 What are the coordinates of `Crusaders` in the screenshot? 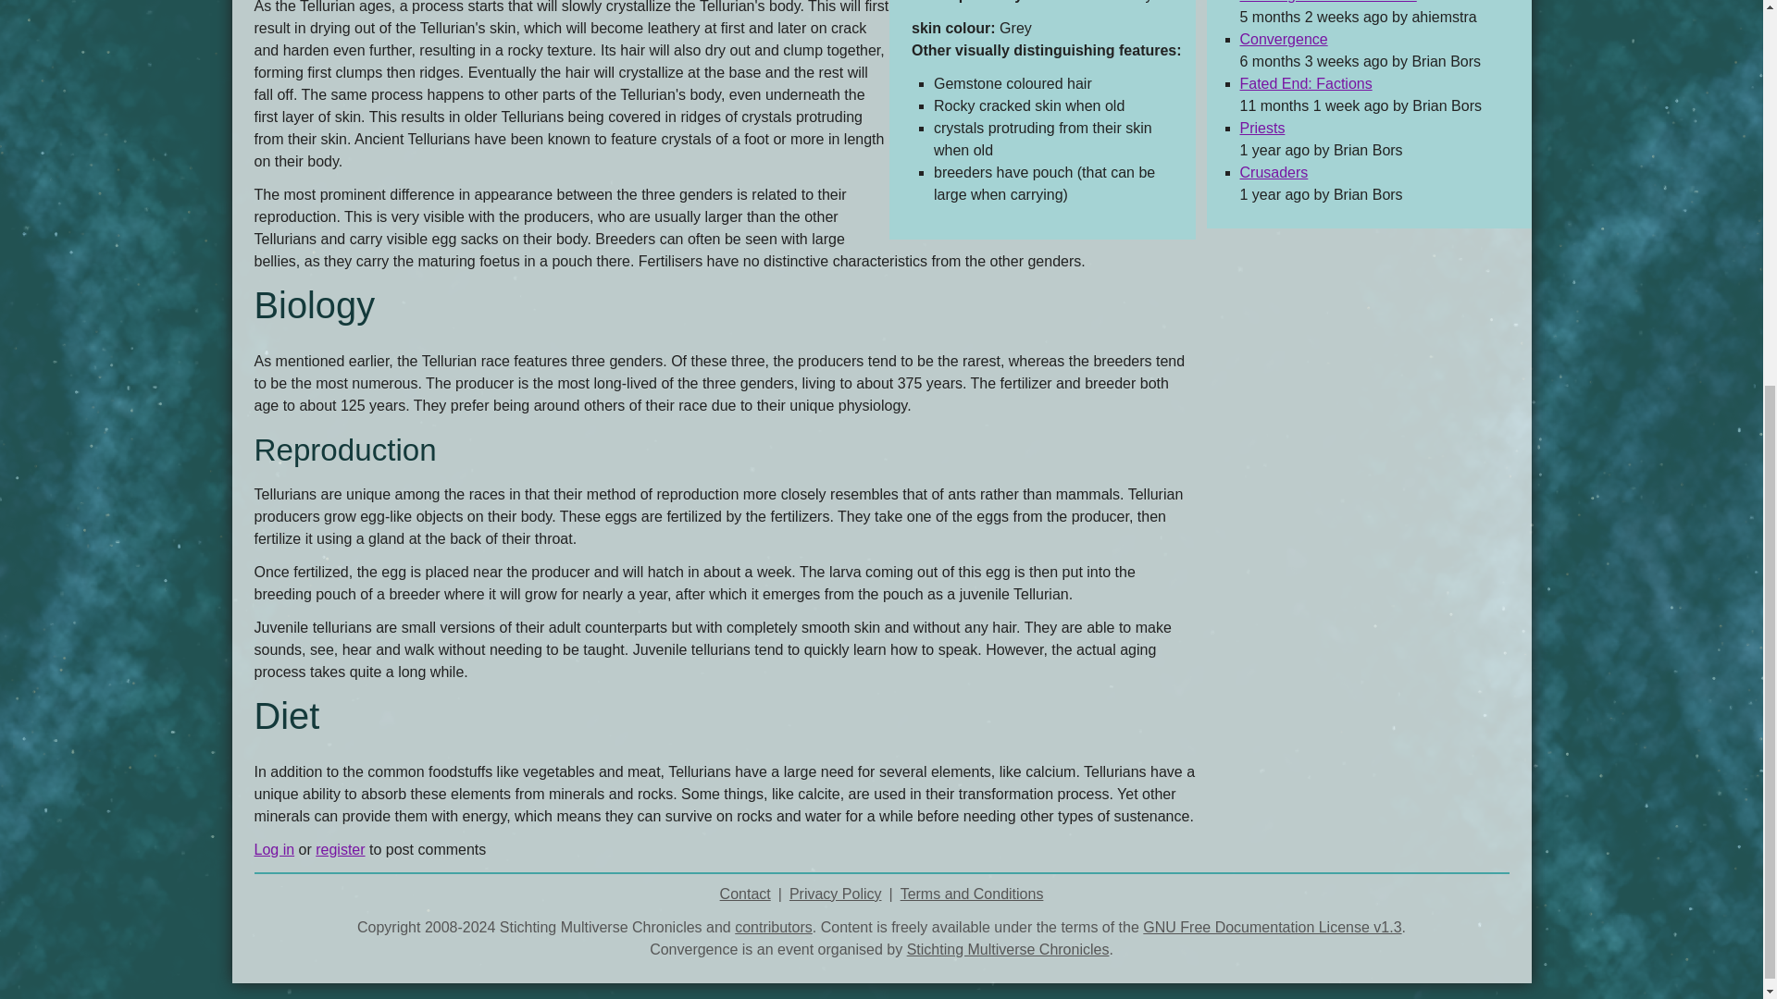 It's located at (1274, 172).